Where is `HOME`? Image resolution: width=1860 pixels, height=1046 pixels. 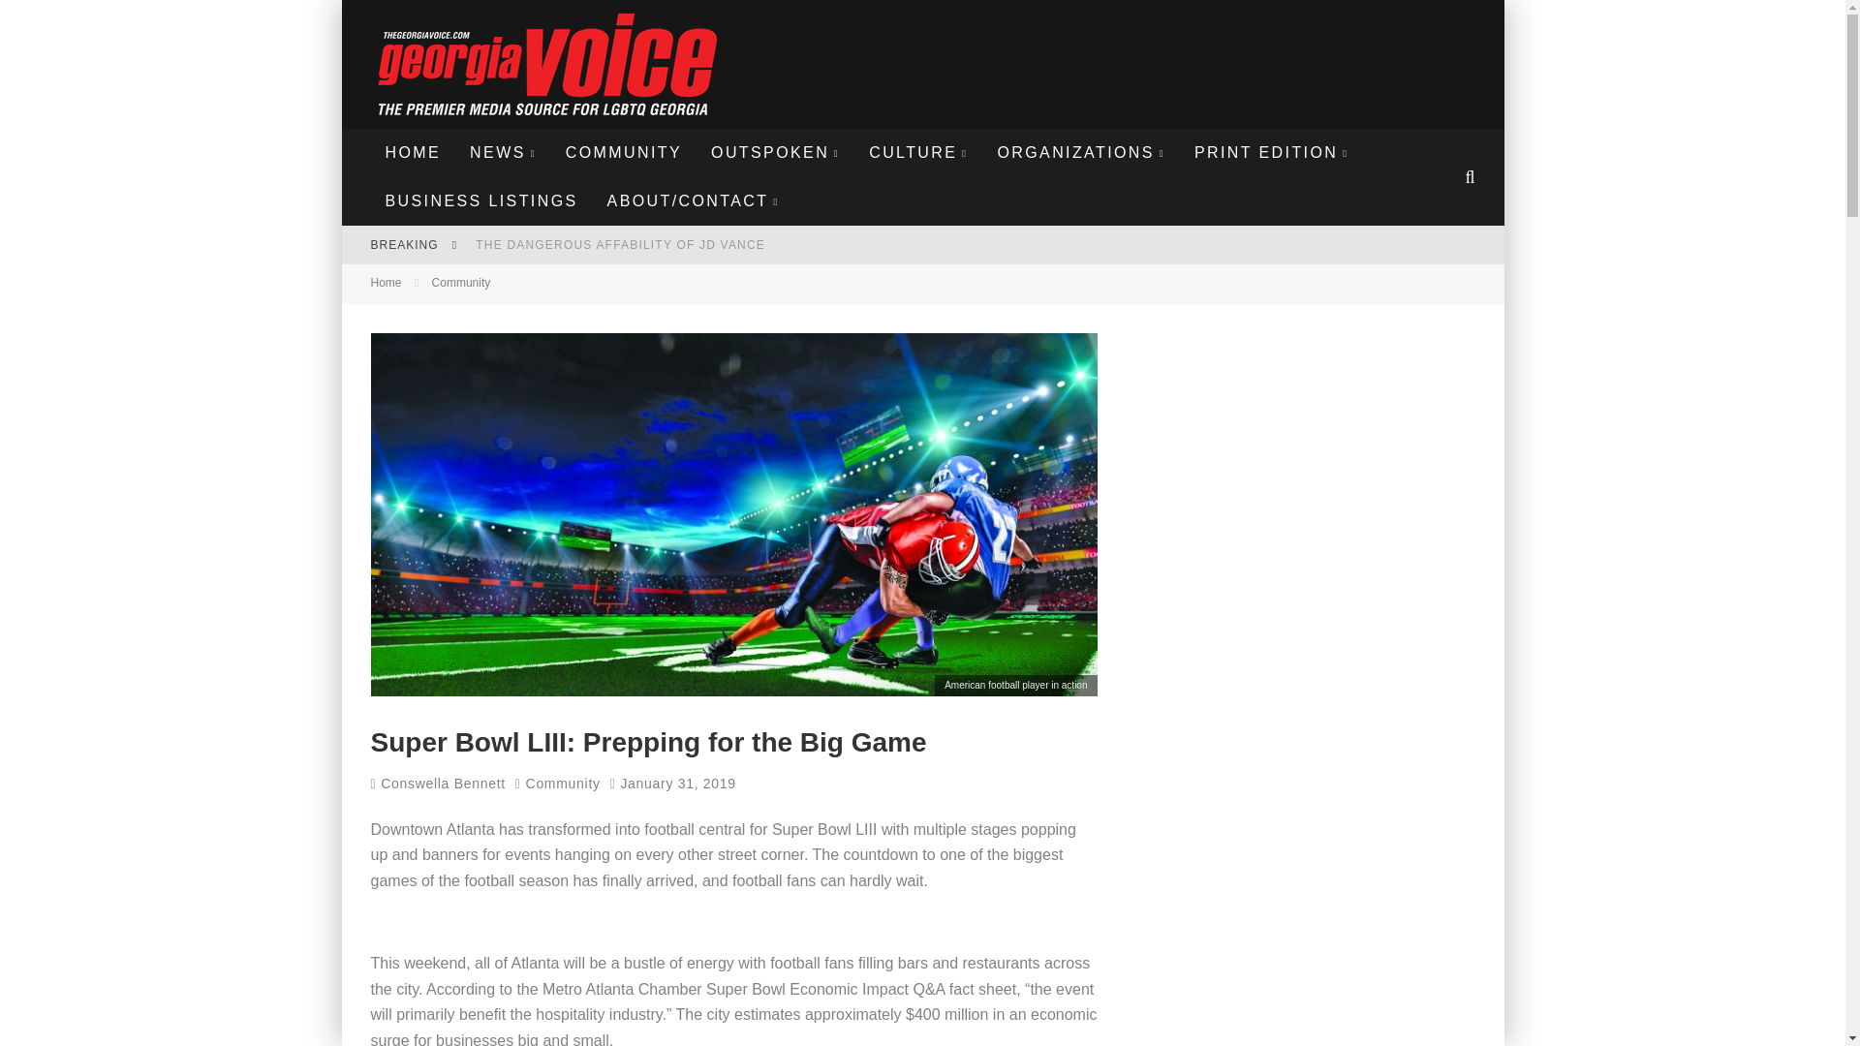
HOME is located at coordinates (413, 152).